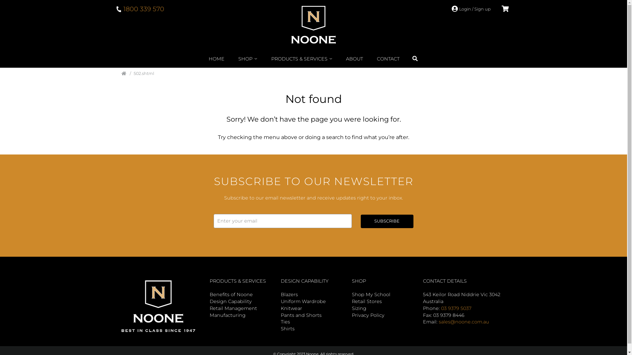 Image resolution: width=632 pixels, height=355 pixels. Describe the element at coordinates (227, 315) in the screenshot. I see `Manufacturing` at that location.